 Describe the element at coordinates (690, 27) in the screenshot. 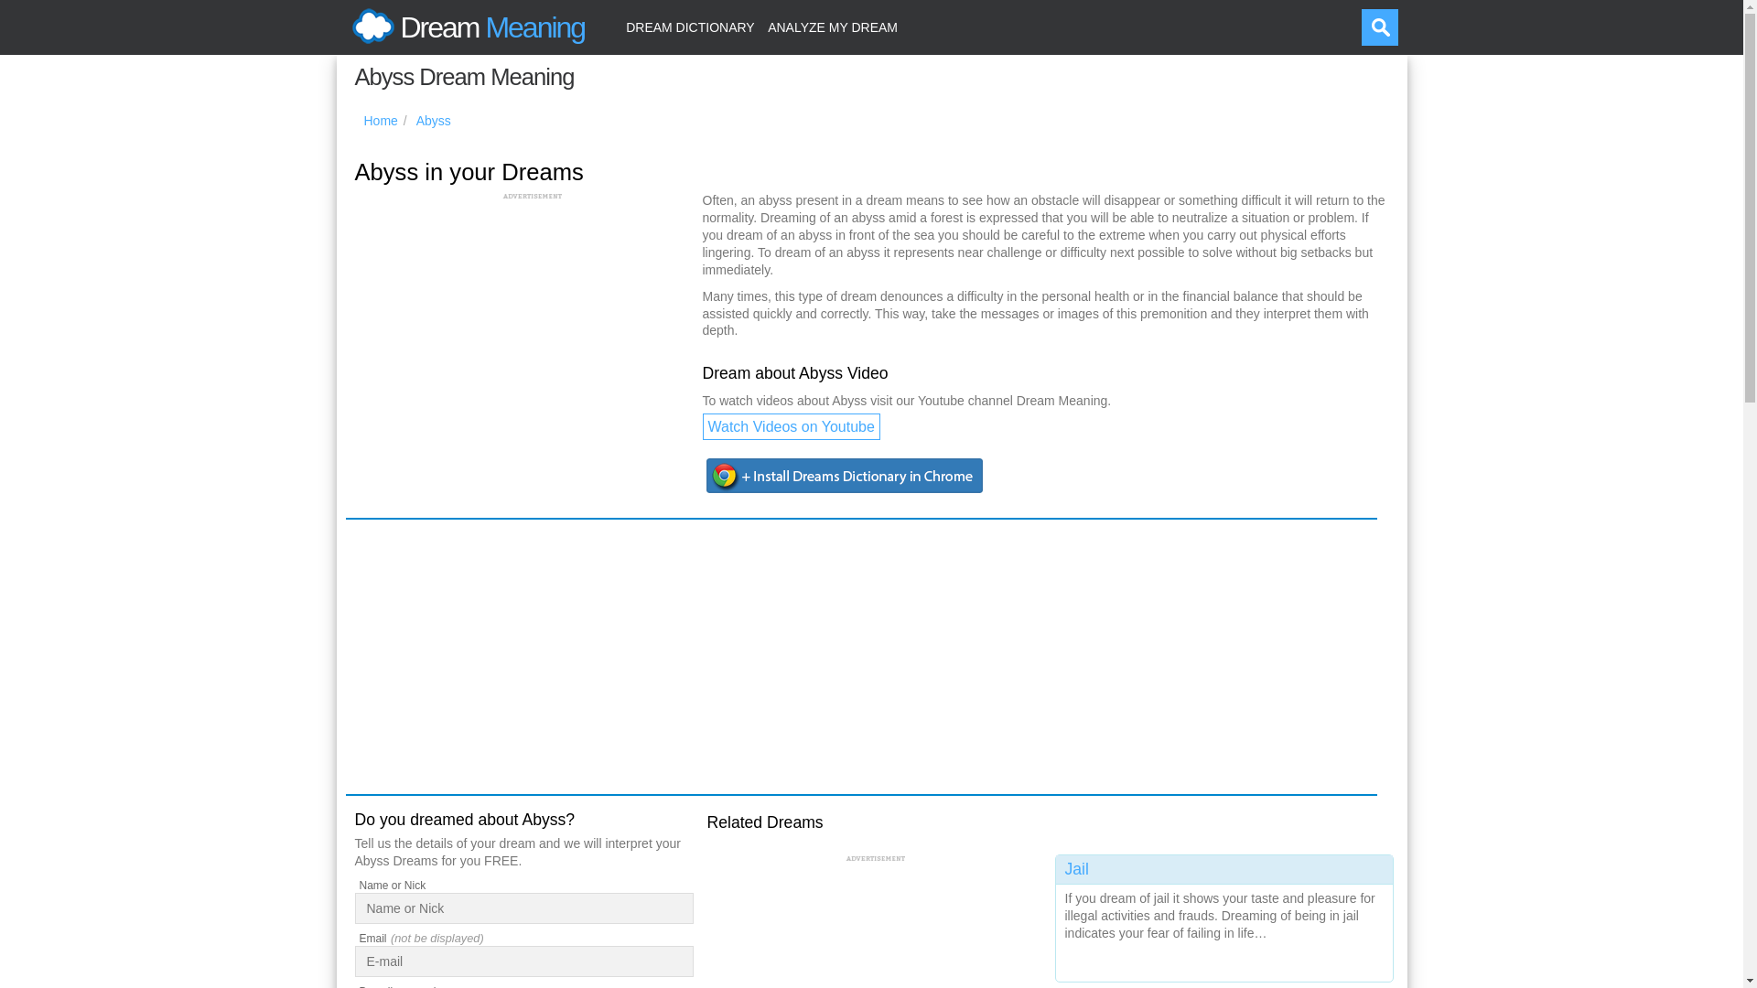

I see `DREAM DICTIONARY` at that location.